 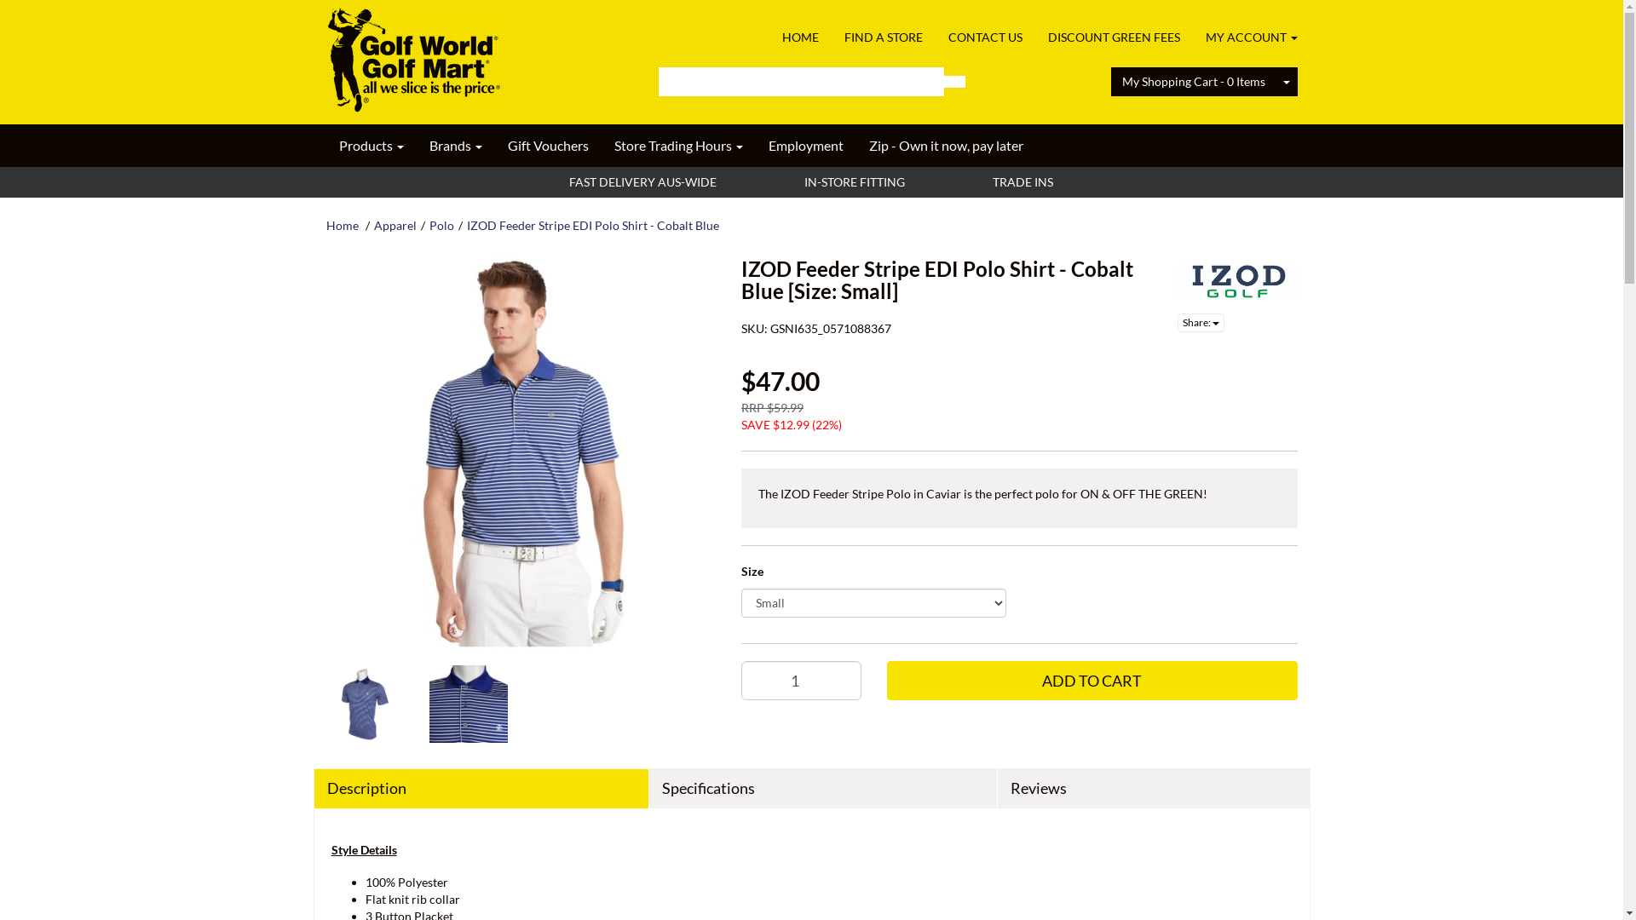 What do you see at coordinates (805, 146) in the screenshot?
I see `Employment` at bounding box center [805, 146].